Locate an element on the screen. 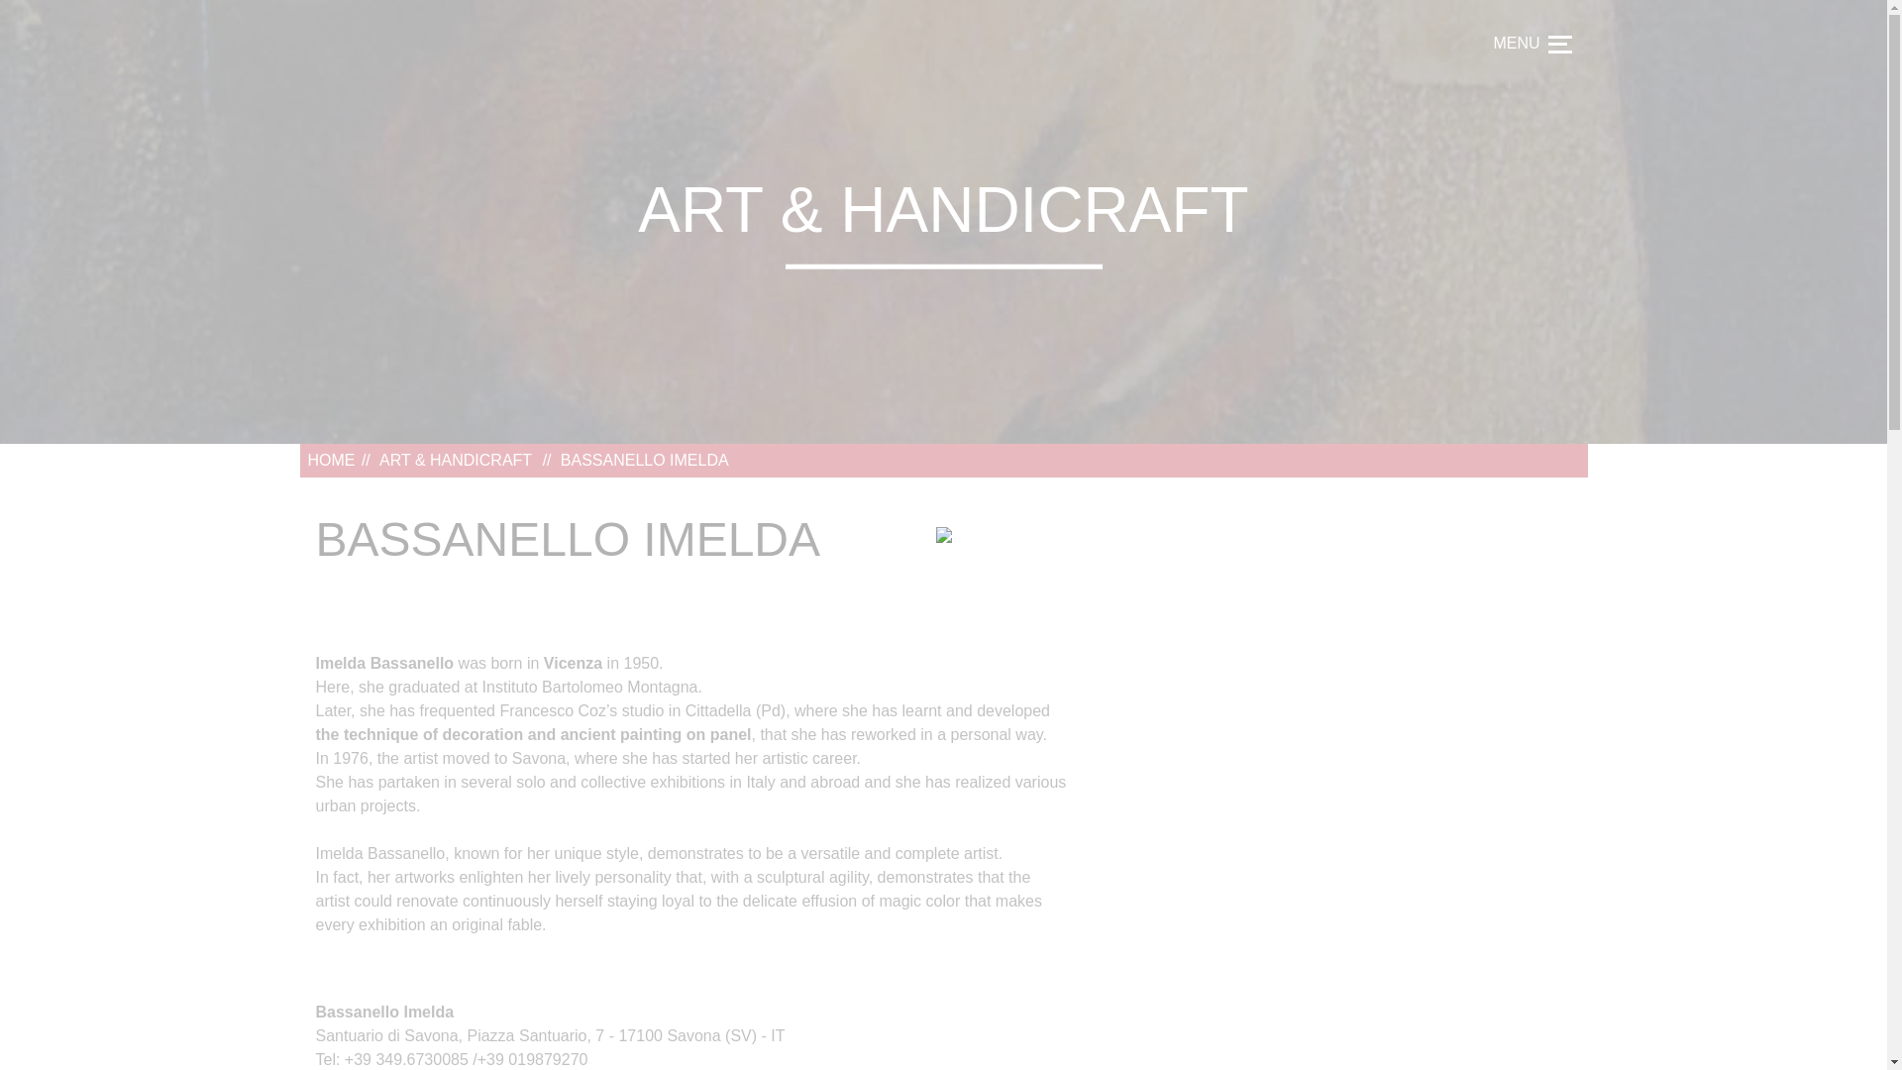 This screenshot has height=1070, width=1902. Orizzonte Italia Magazine is located at coordinates (367, 59).